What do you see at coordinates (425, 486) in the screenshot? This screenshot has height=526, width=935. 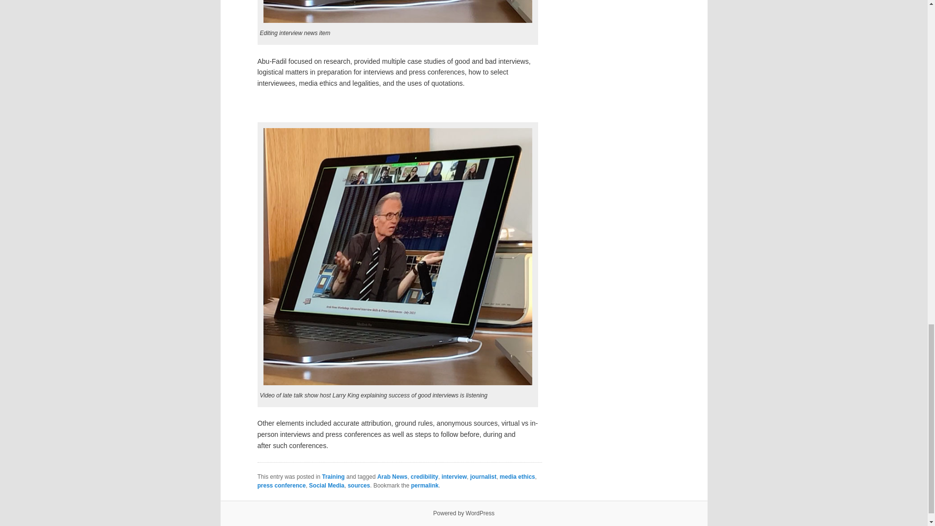 I see `permalink` at bounding box center [425, 486].